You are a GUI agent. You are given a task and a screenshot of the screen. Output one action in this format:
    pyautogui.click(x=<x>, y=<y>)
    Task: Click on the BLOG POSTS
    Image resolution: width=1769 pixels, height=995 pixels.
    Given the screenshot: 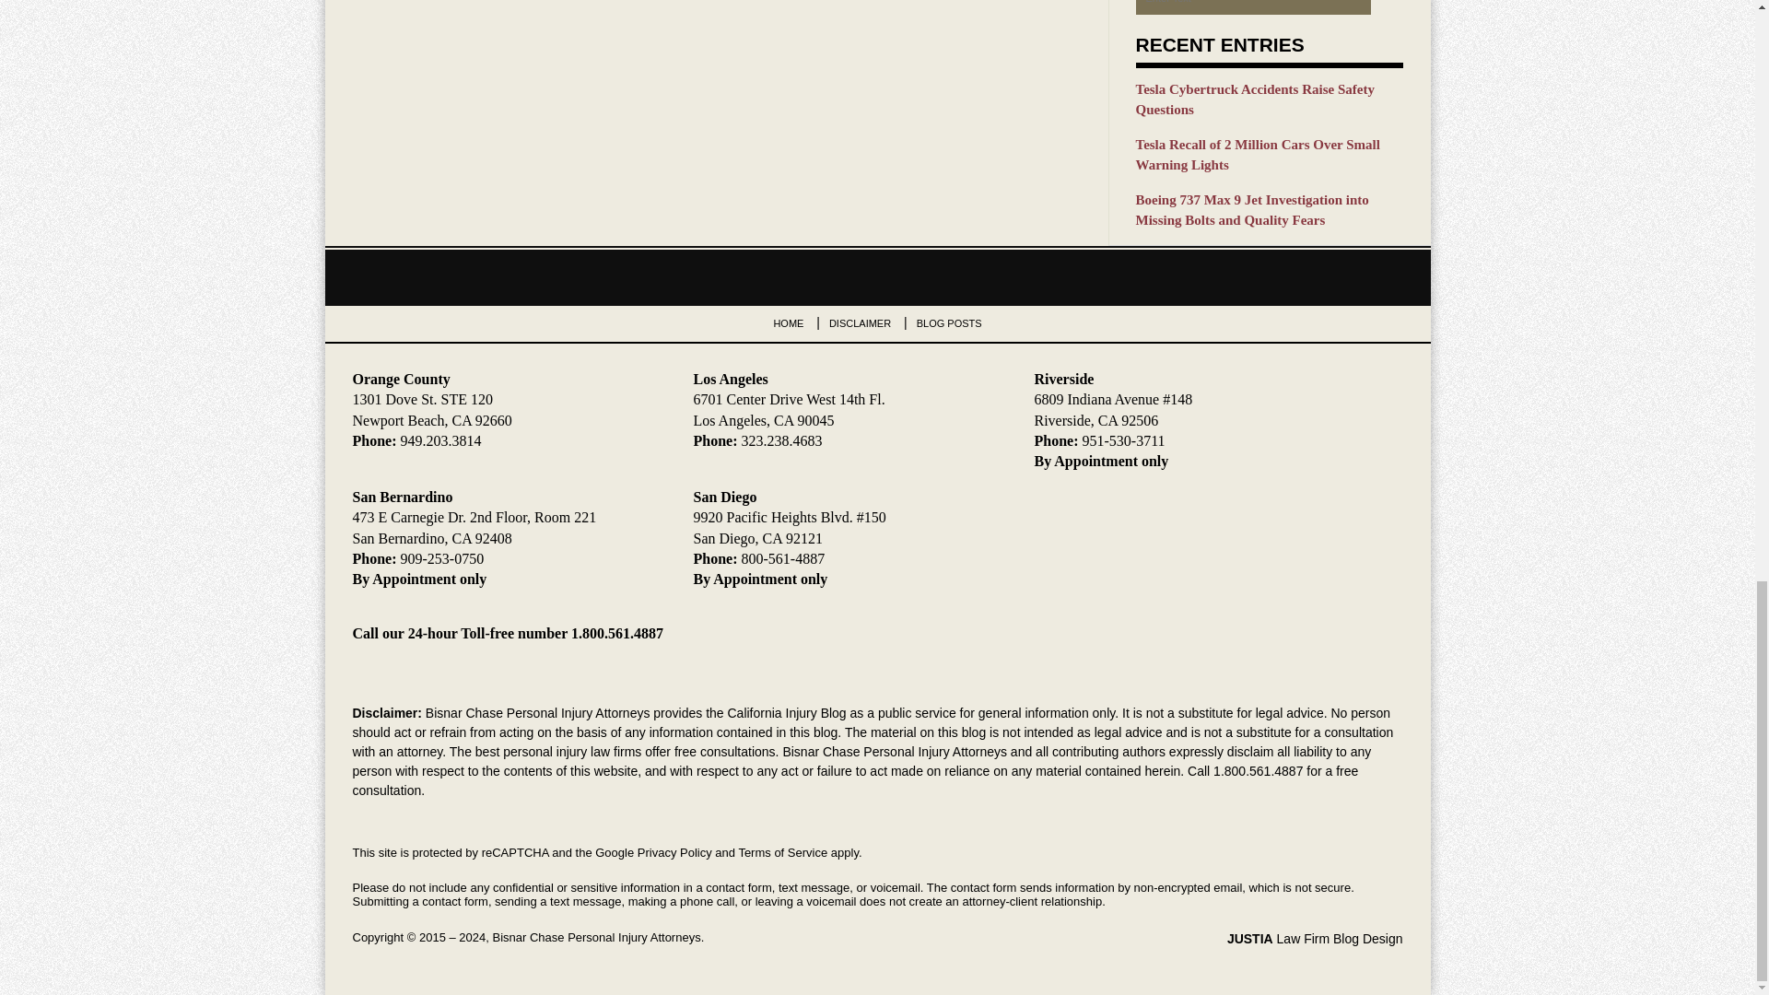 What is the action you would take?
    pyautogui.click(x=949, y=322)
    